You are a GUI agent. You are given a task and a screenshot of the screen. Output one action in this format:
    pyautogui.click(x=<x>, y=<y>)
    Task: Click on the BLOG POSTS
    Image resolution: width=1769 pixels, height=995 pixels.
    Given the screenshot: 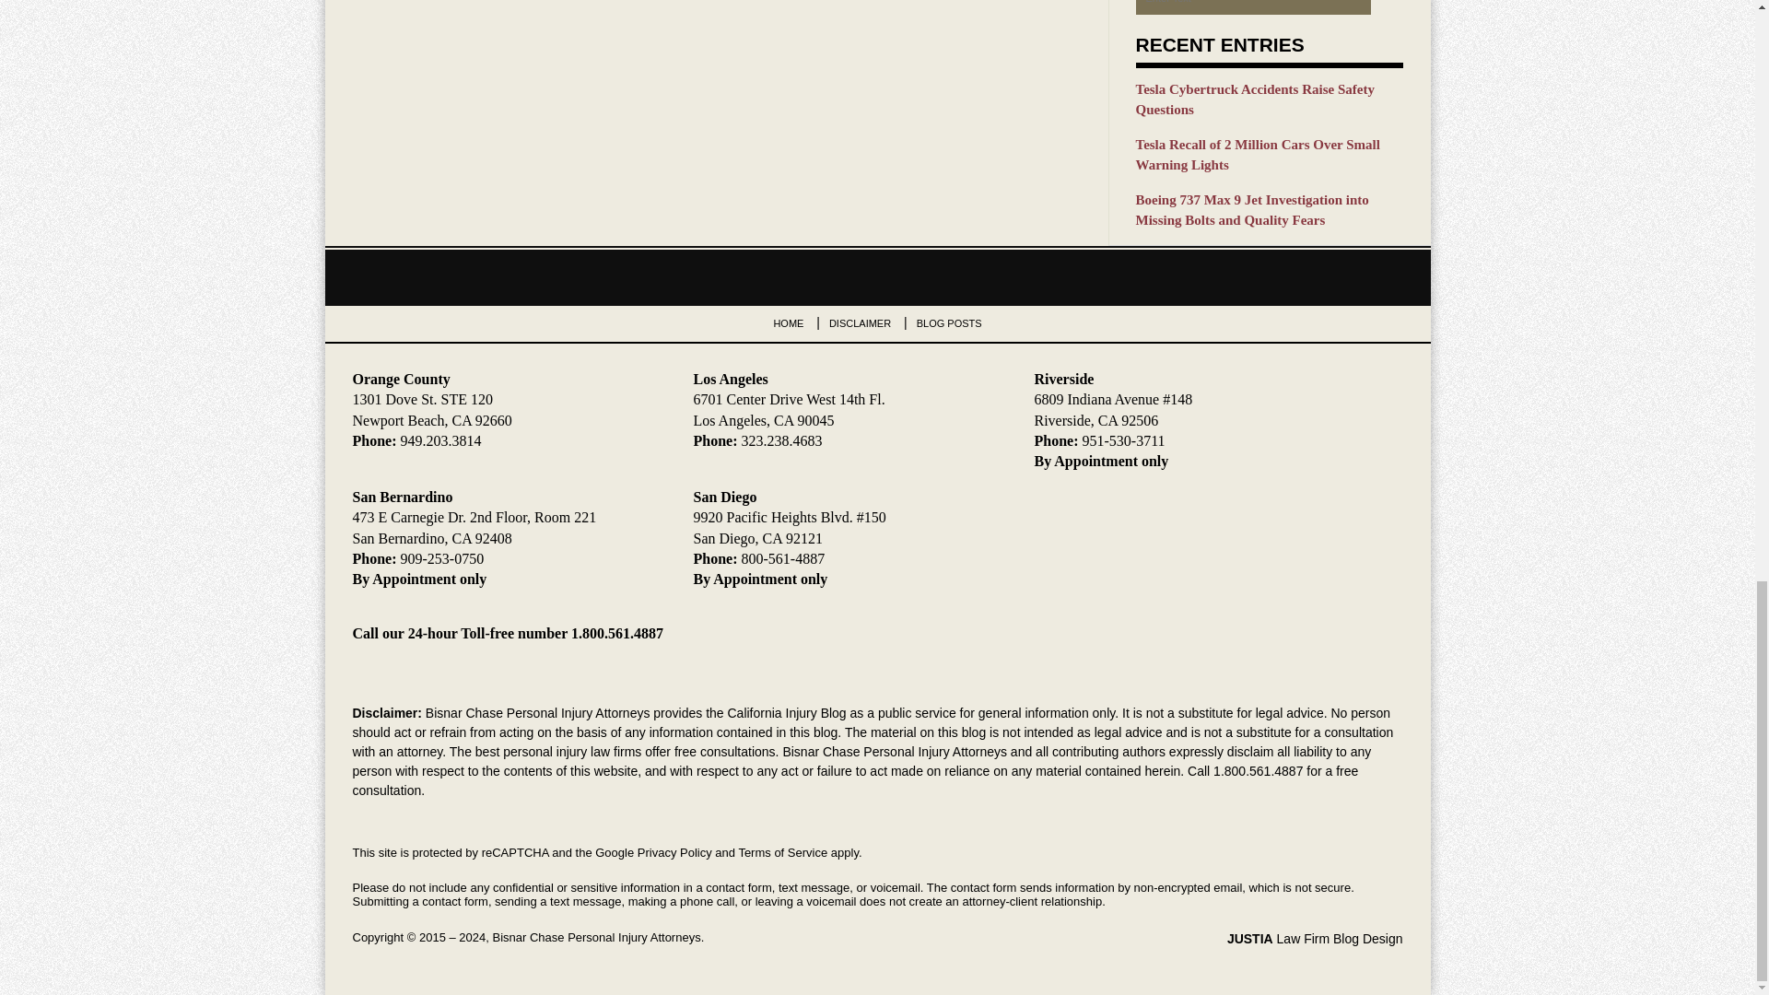 What is the action you would take?
    pyautogui.click(x=949, y=322)
    